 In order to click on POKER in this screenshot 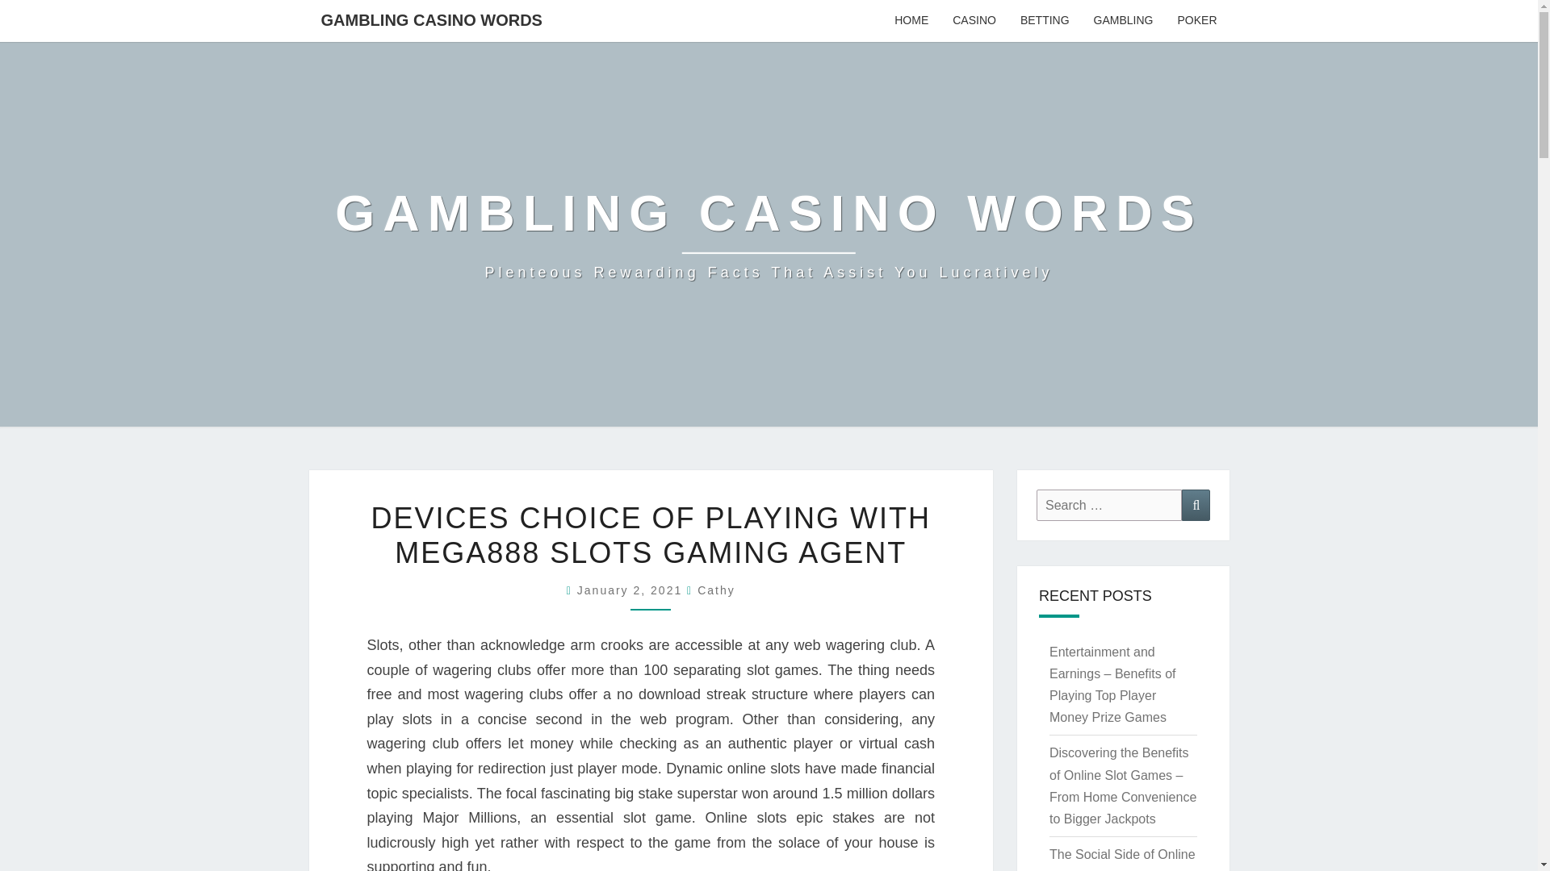, I will do `click(1196, 21)`.